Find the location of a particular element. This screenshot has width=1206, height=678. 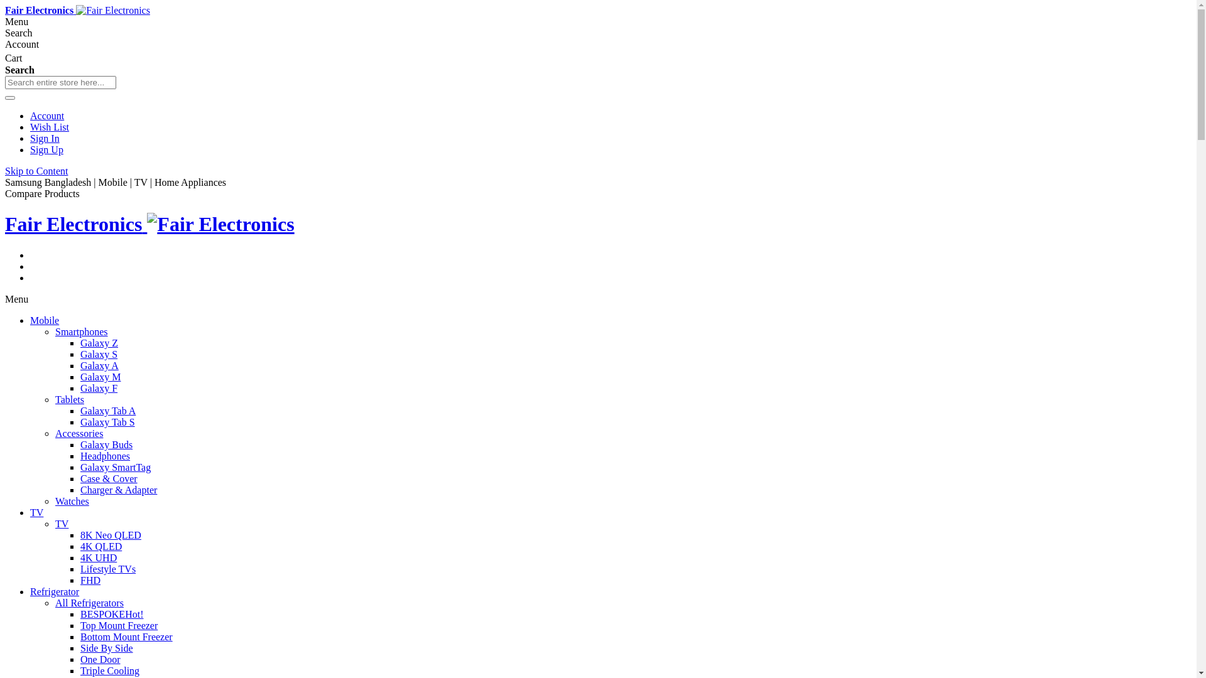

BESPOKEHot! is located at coordinates (112, 614).